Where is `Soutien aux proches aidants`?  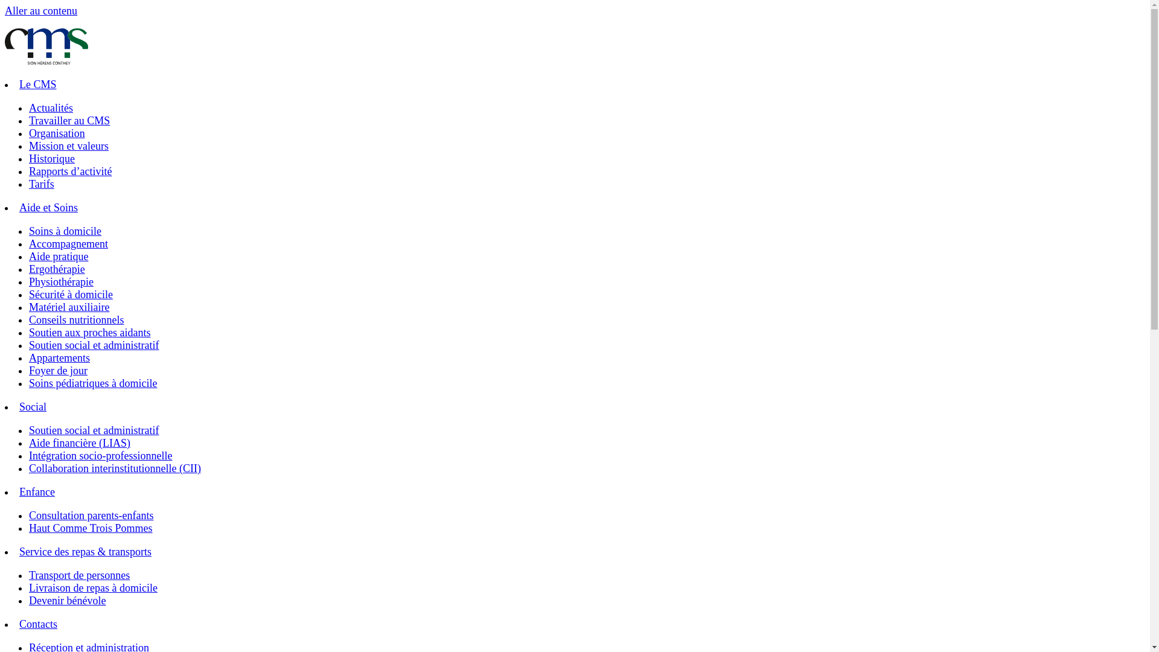
Soutien aux proches aidants is located at coordinates (89, 333).